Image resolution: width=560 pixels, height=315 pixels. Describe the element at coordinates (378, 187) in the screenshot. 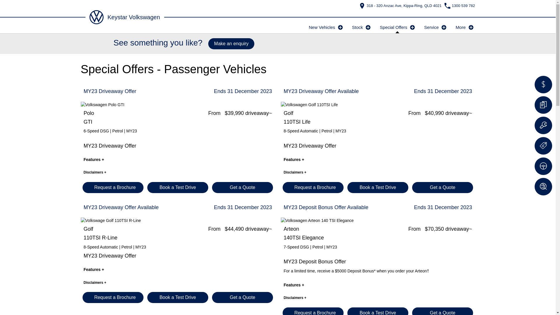

I see `Book a Test Drive` at that location.